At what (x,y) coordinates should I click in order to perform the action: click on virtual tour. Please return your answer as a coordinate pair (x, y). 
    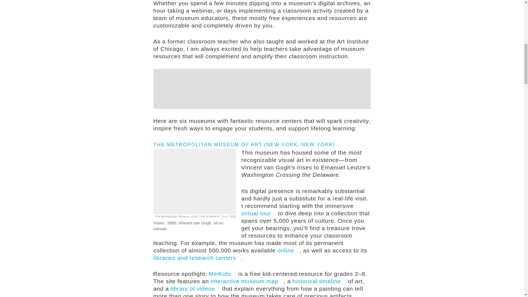
    Looking at the image, I should click on (258, 213).